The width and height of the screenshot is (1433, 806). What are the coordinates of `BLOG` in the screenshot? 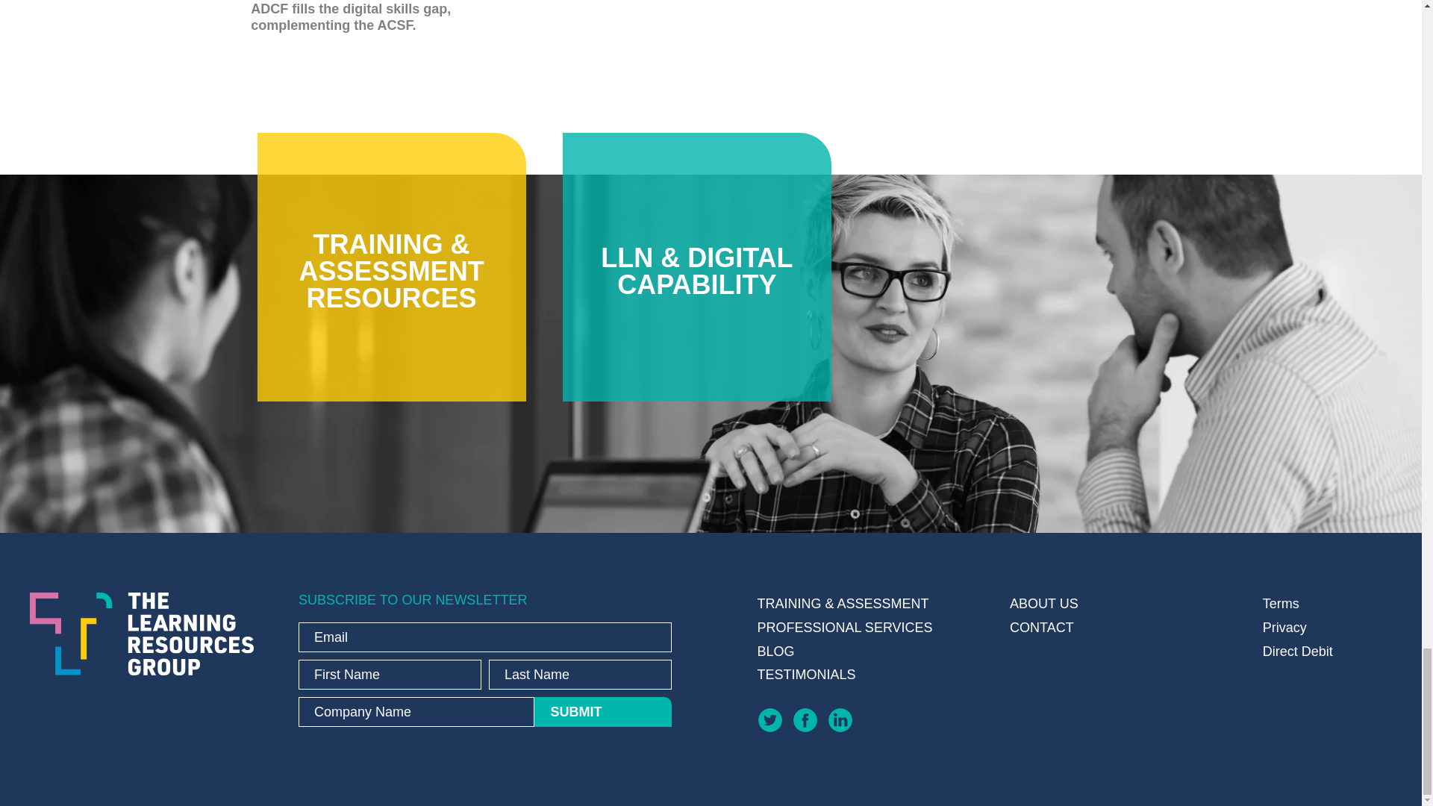 It's located at (880, 652).